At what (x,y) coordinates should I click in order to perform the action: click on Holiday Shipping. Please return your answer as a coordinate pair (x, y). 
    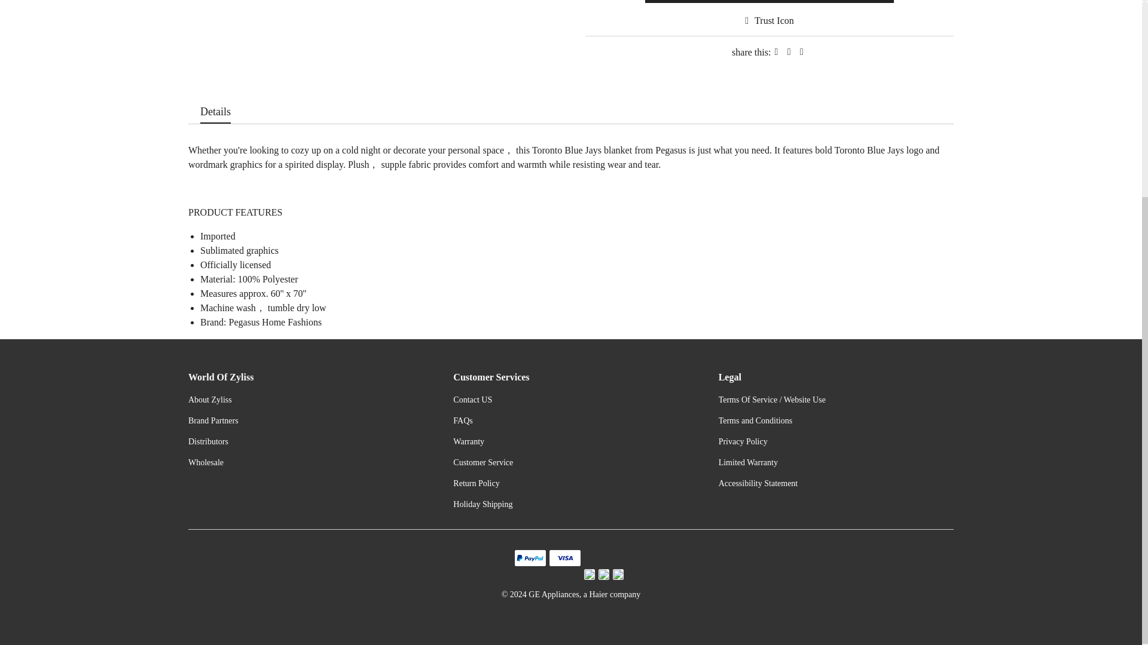
    Looking at the image, I should click on (483, 504).